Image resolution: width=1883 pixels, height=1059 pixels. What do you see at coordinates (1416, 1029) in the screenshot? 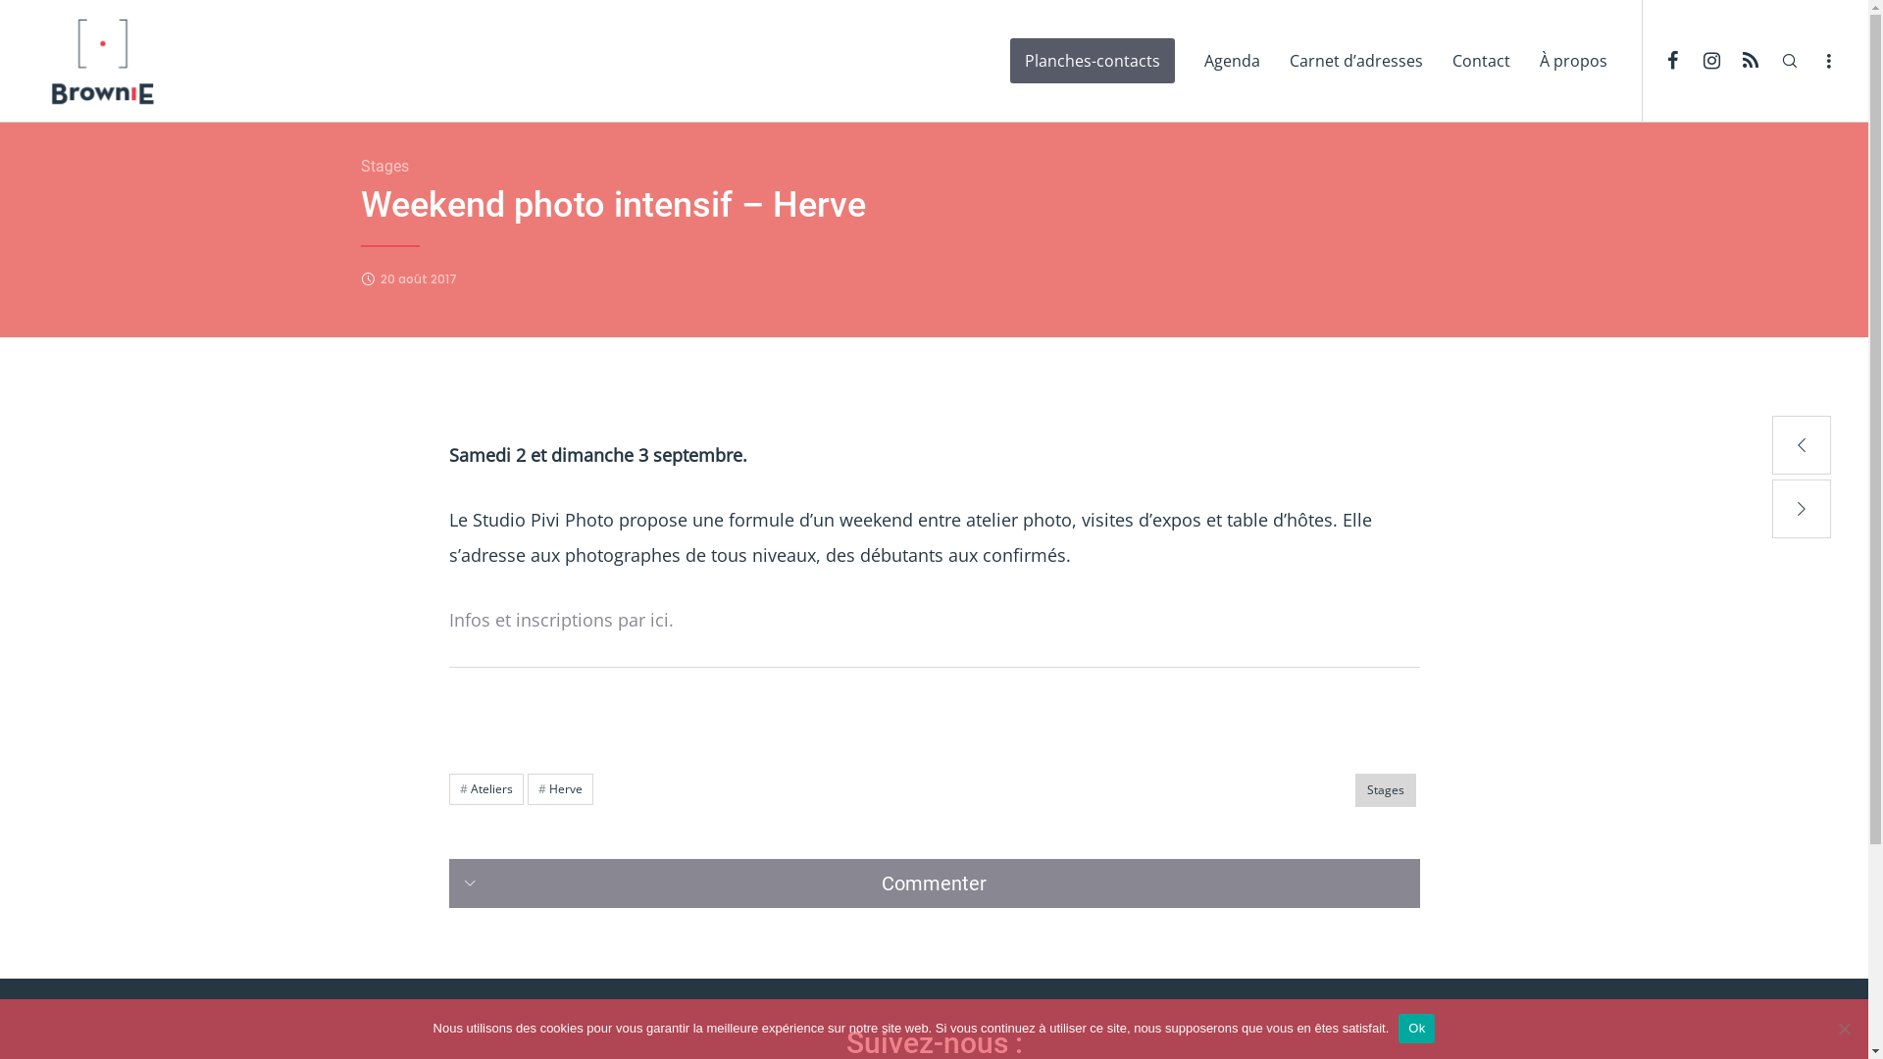
I see `Ok` at bounding box center [1416, 1029].